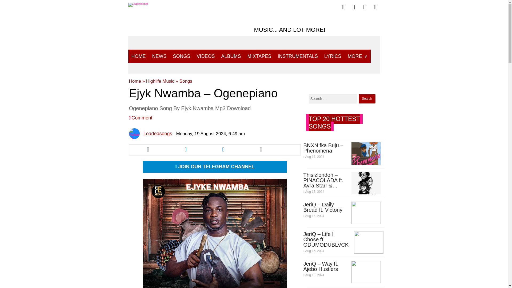 The image size is (512, 288). Describe the element at coordinates (160, 81) in the screenshot. I see `Highlife Music` at that location.